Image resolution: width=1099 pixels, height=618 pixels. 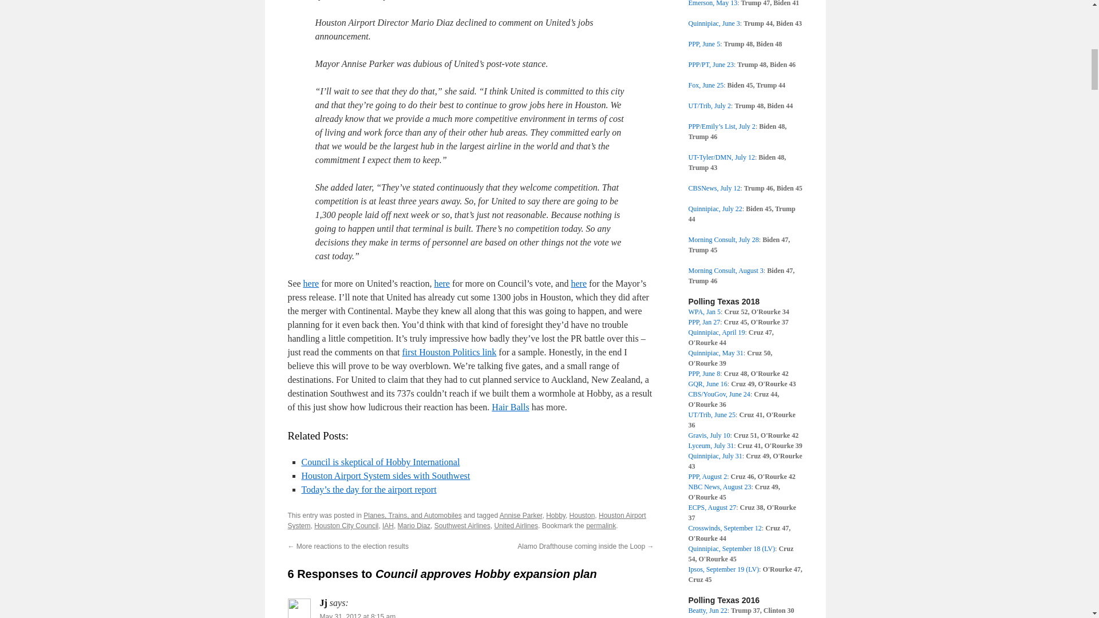 I want to click on IAH, so click(x=388, y=525).